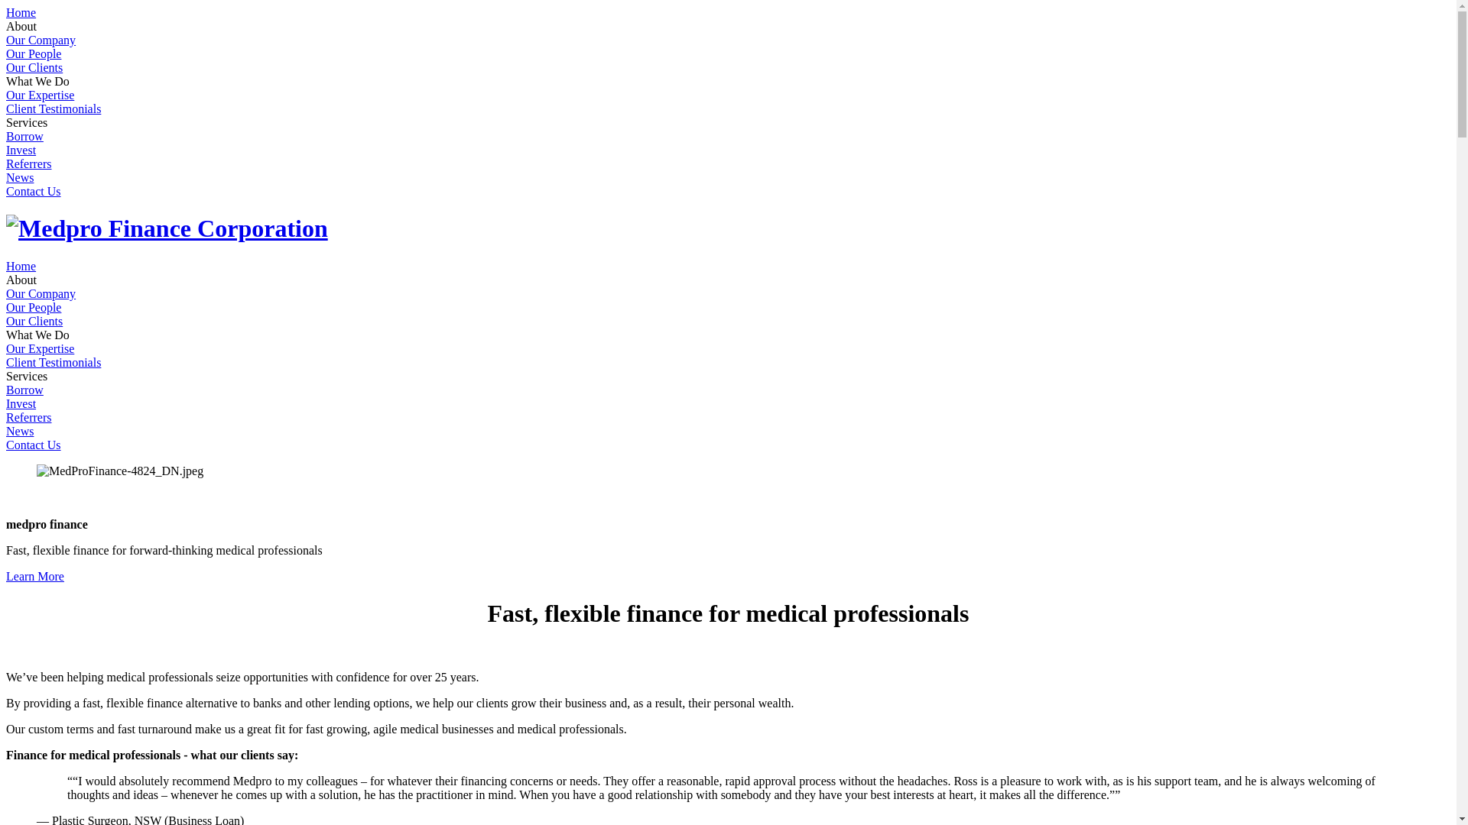 The height and width of the screenshot is (825, 1468). I want to click on News, so click(20, 431).